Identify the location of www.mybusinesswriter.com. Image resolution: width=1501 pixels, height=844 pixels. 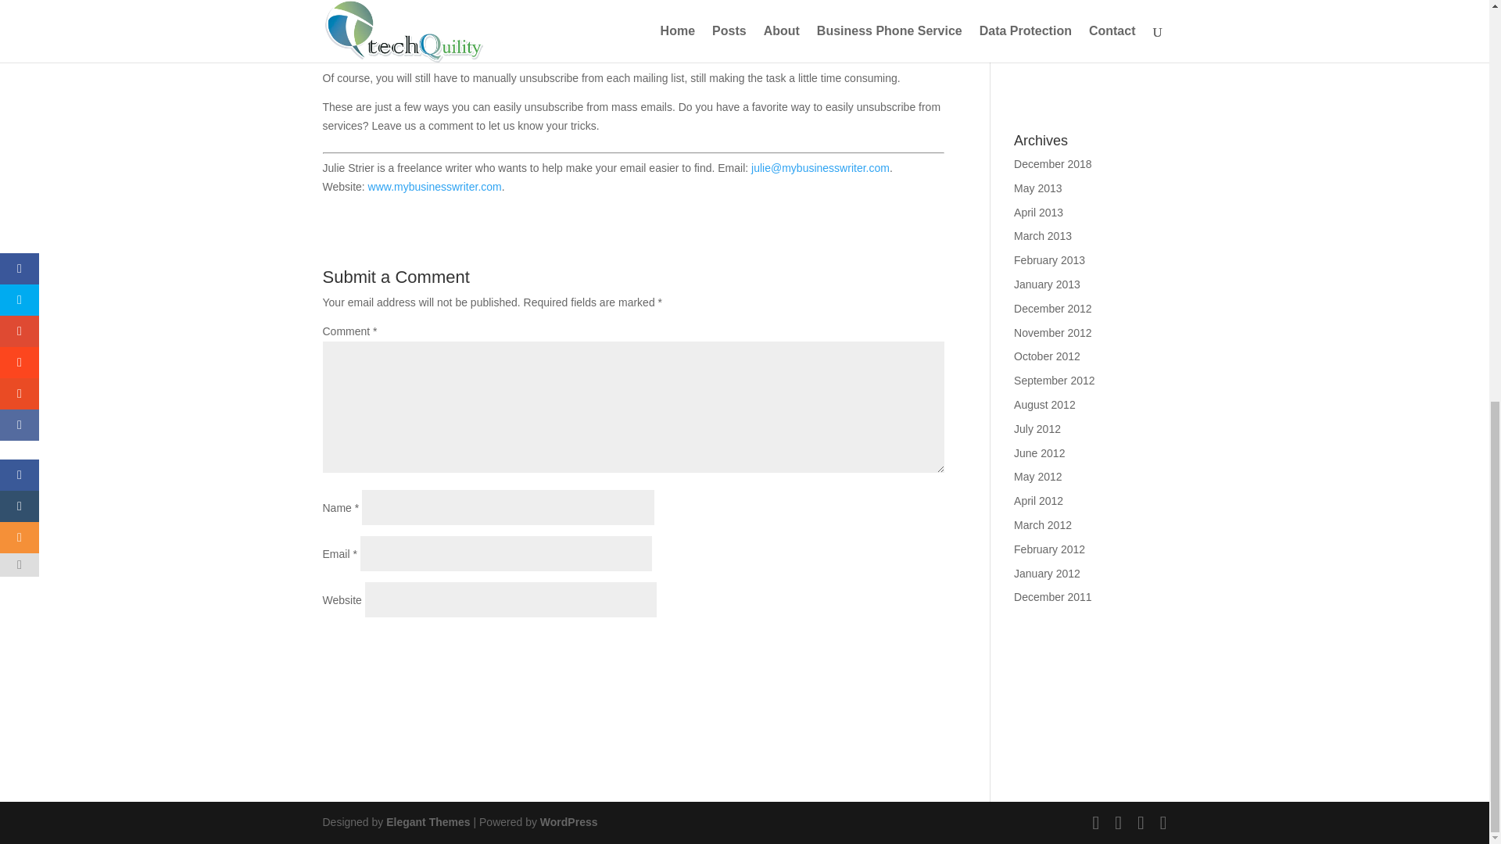
(435, 187).